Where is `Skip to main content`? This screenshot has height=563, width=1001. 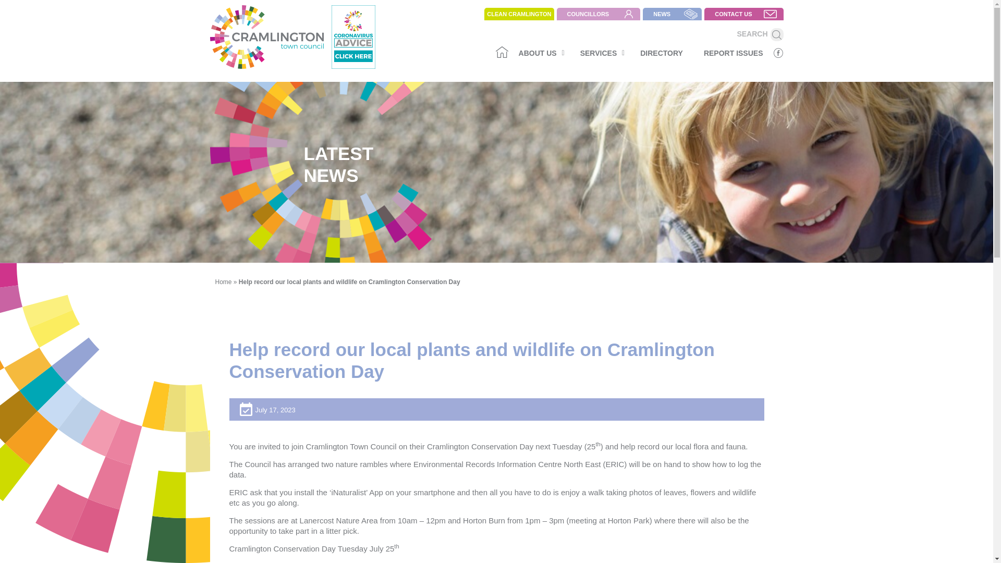 Skip to main content is located at coordinates (743, 14).